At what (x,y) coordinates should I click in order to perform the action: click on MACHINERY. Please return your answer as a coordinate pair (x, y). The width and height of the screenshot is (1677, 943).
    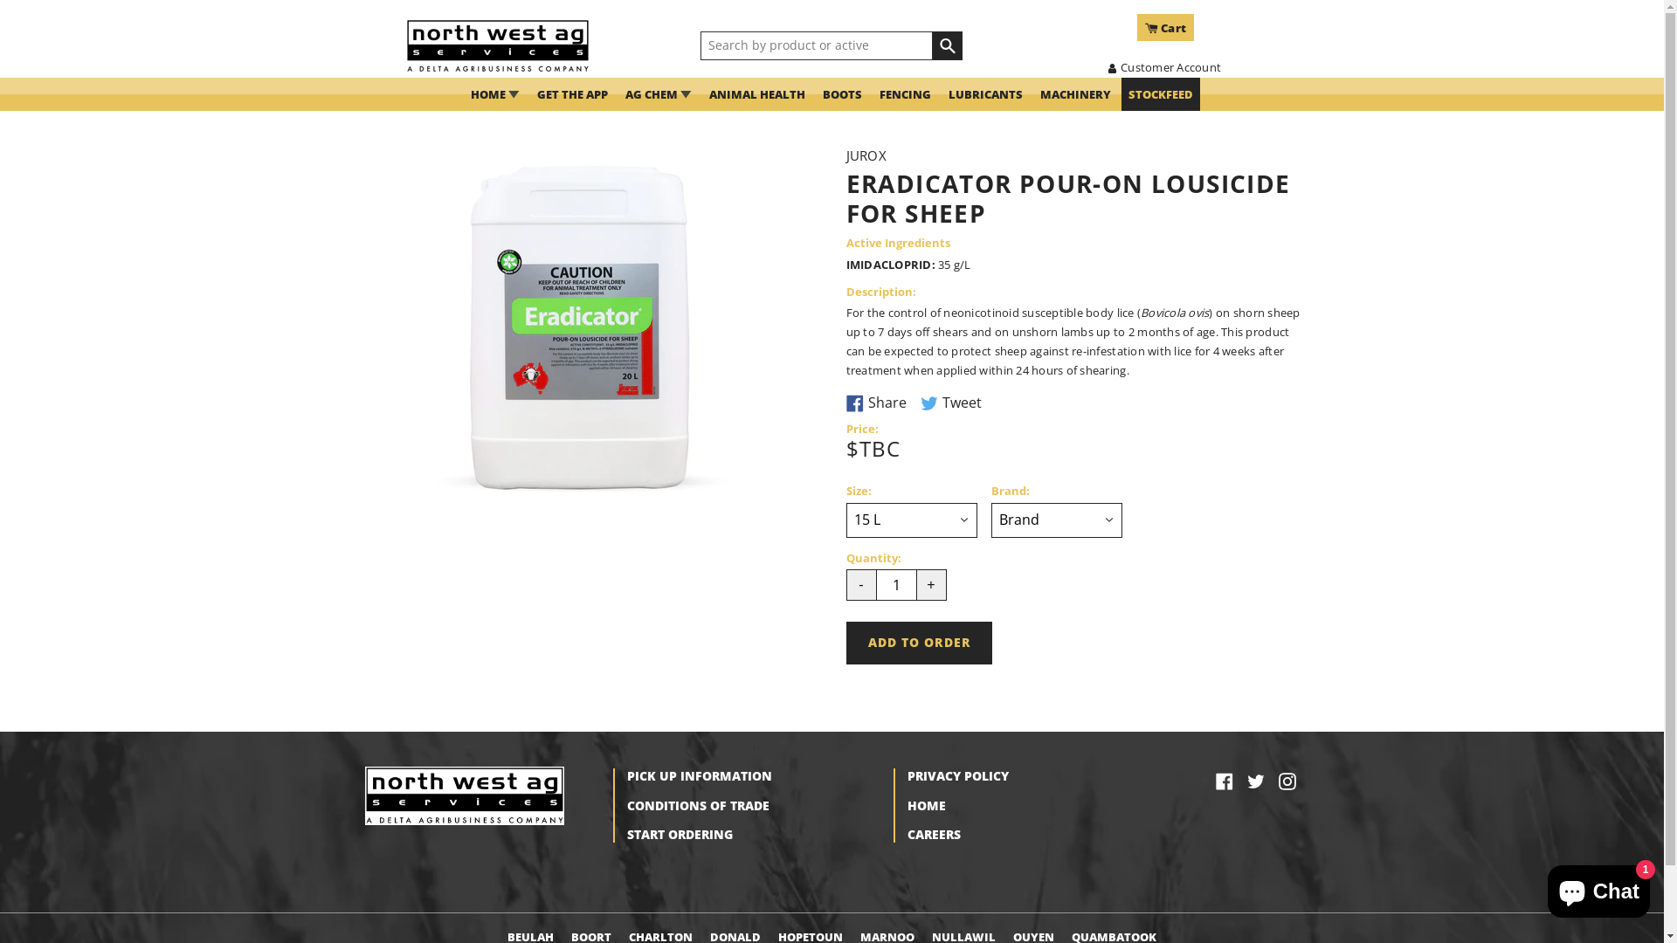
    Looking at the image, I should click on (1076, 94).